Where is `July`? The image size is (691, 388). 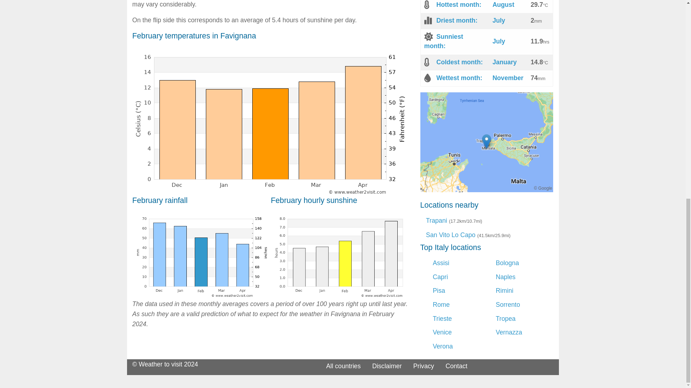 July is located at coordinates (498, 41).